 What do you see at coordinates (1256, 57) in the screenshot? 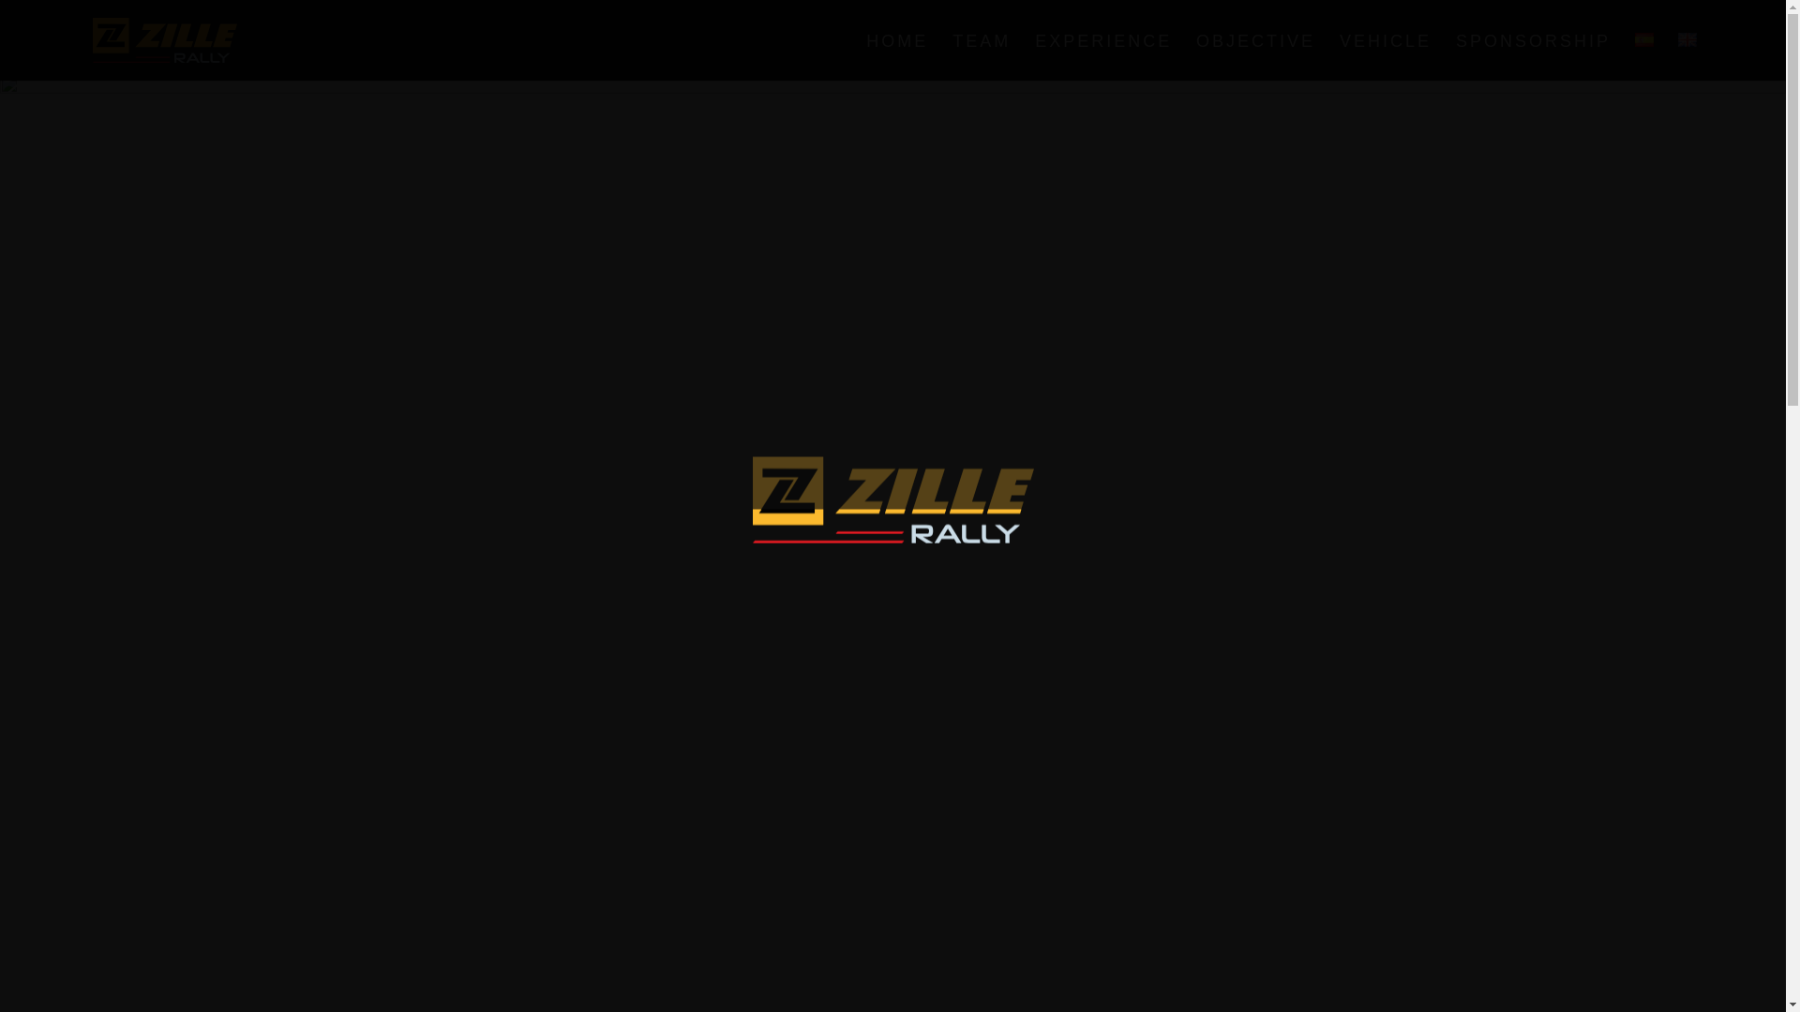
I see `OBJECTIVE` at bounding box center [1256, 57].